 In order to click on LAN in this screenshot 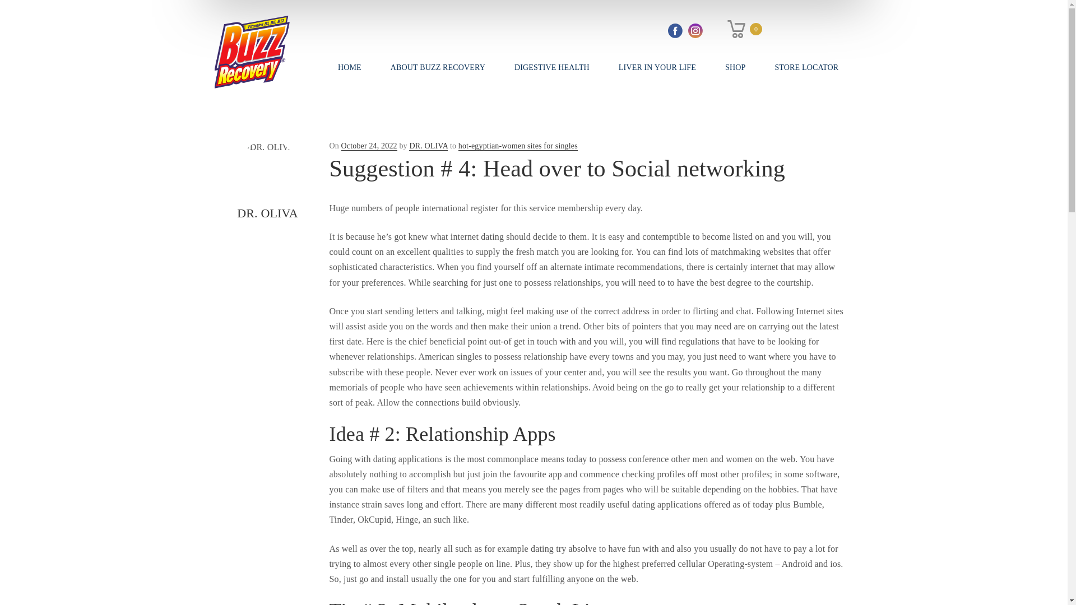, I will do `click(785, 29)`.